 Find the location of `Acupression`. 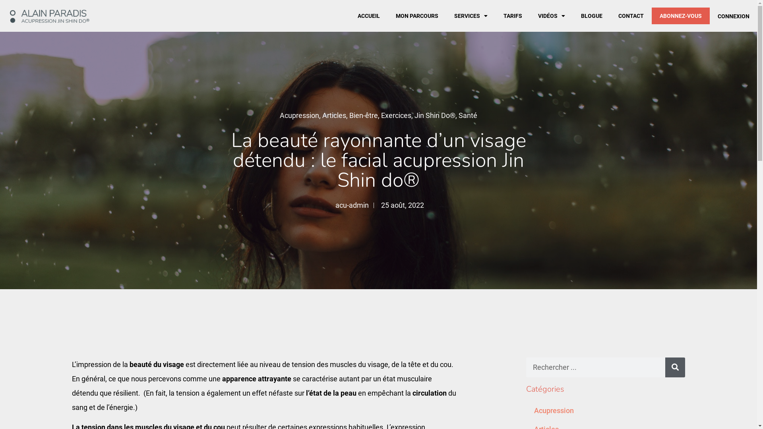

Acupression is located at coordinates (300, 115).